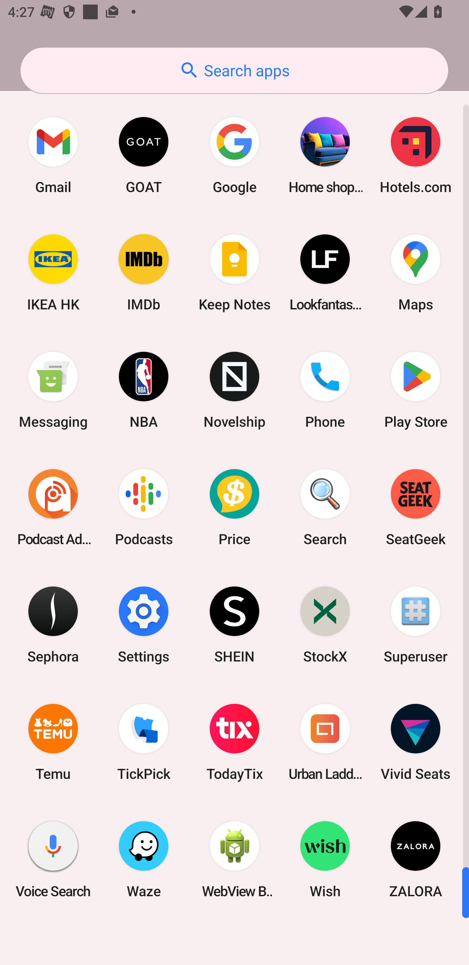 The width and height of the screenshot is (469, 965). Describe the element at coordinates (144, 273) in the screenshot. I see `IMDb` at that location.